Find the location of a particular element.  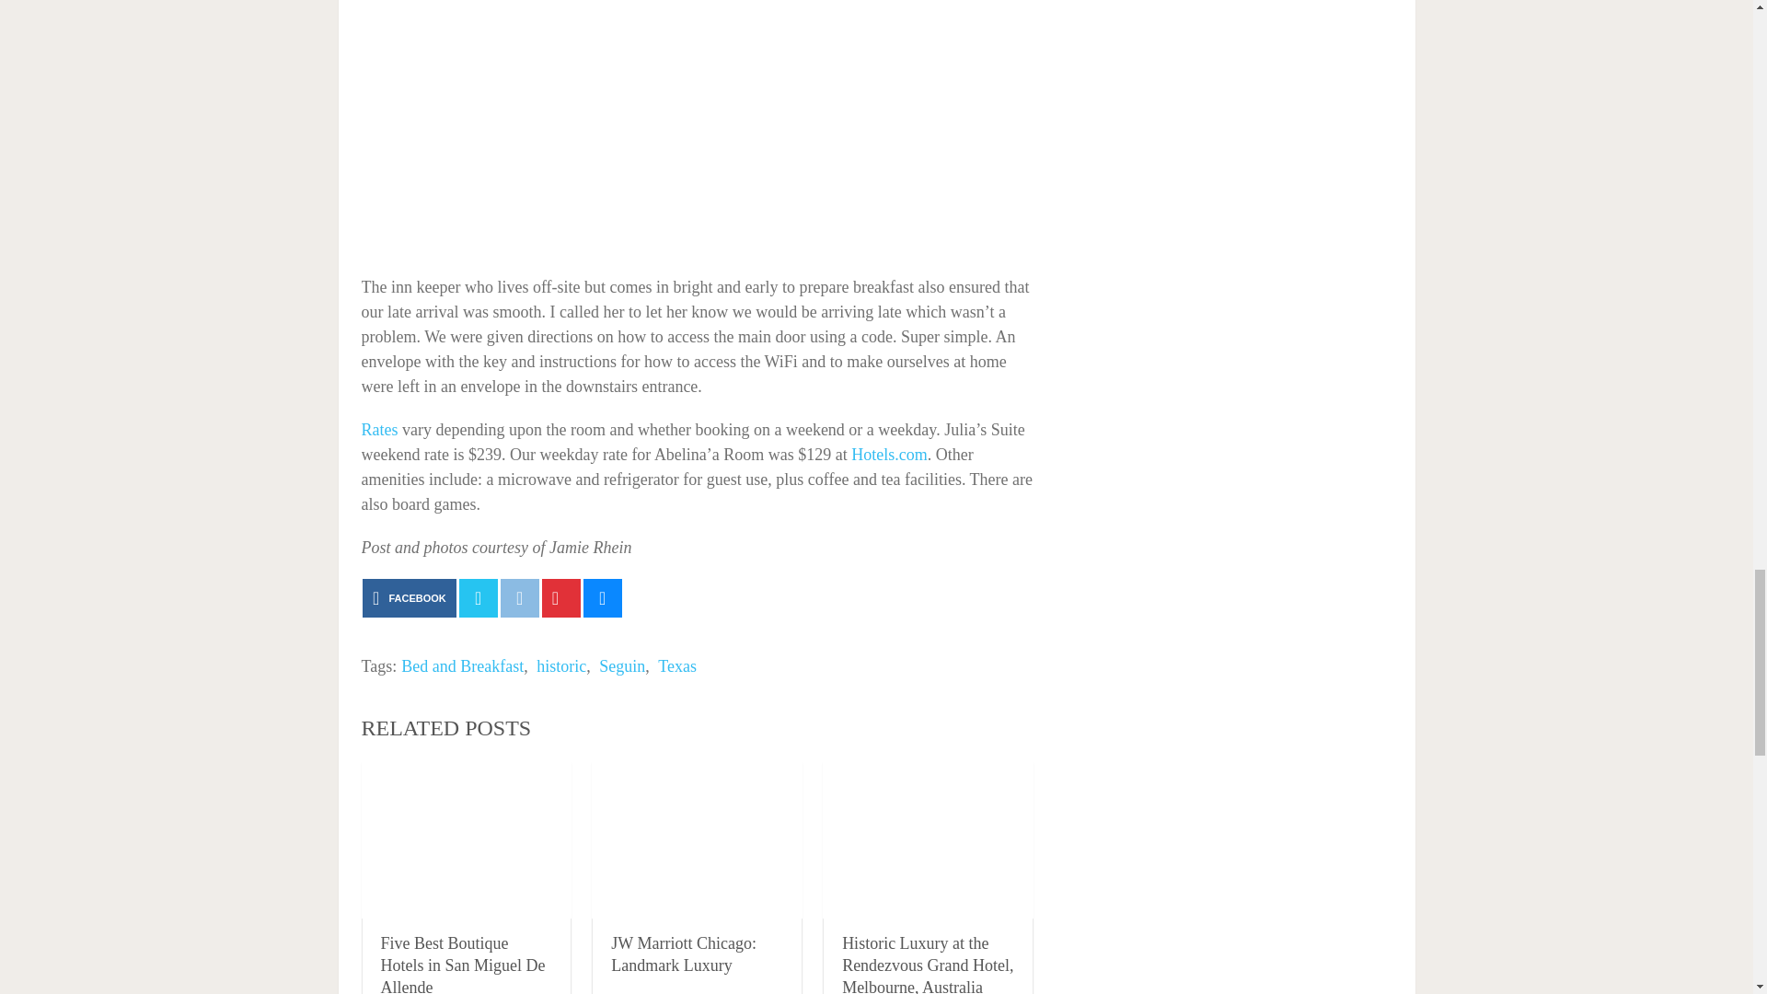

historic is located at coordinates (561, 666).